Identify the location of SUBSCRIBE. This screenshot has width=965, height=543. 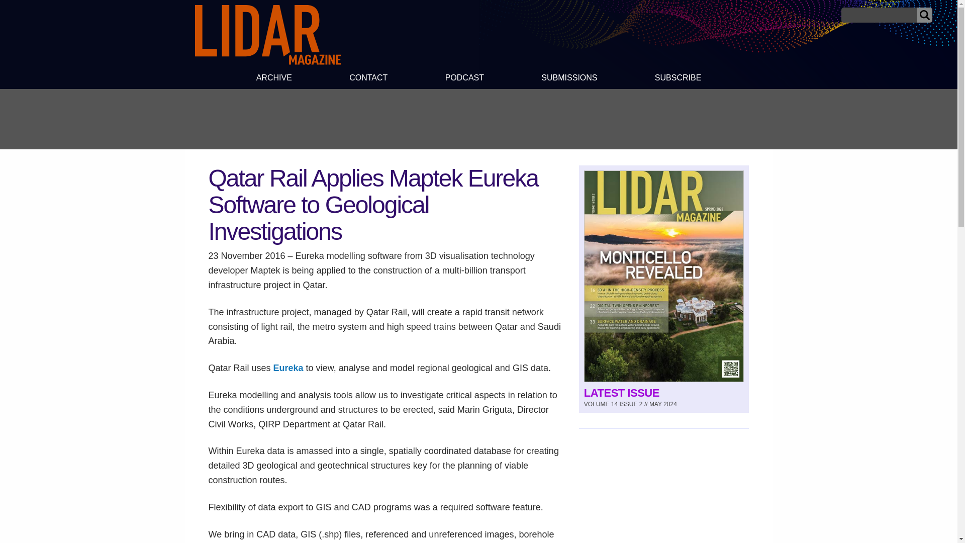
(679, 79).